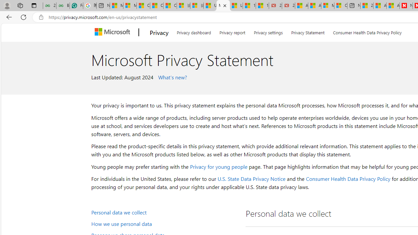  I want to click on Personal data we collect, so click(165, 212).